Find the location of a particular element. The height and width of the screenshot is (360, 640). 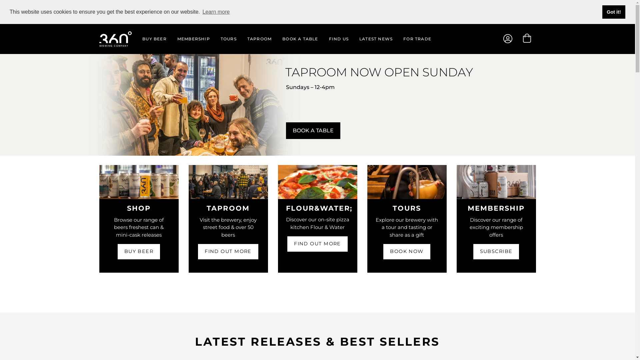

FLOUR&WATER; is located at coordinates (319, 208).